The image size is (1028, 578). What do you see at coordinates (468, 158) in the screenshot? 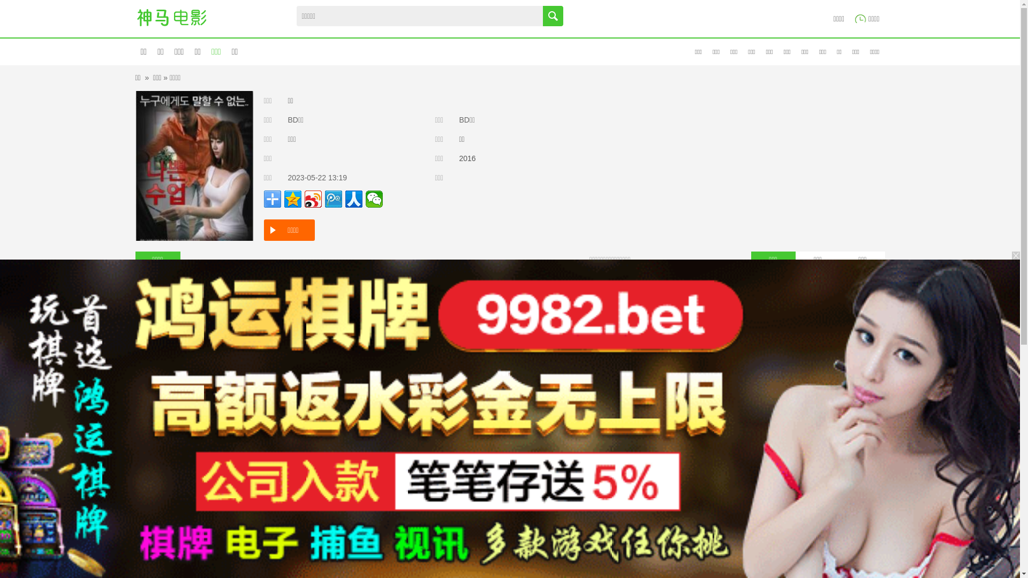
I see `2016` at bounding box center [468, 158].